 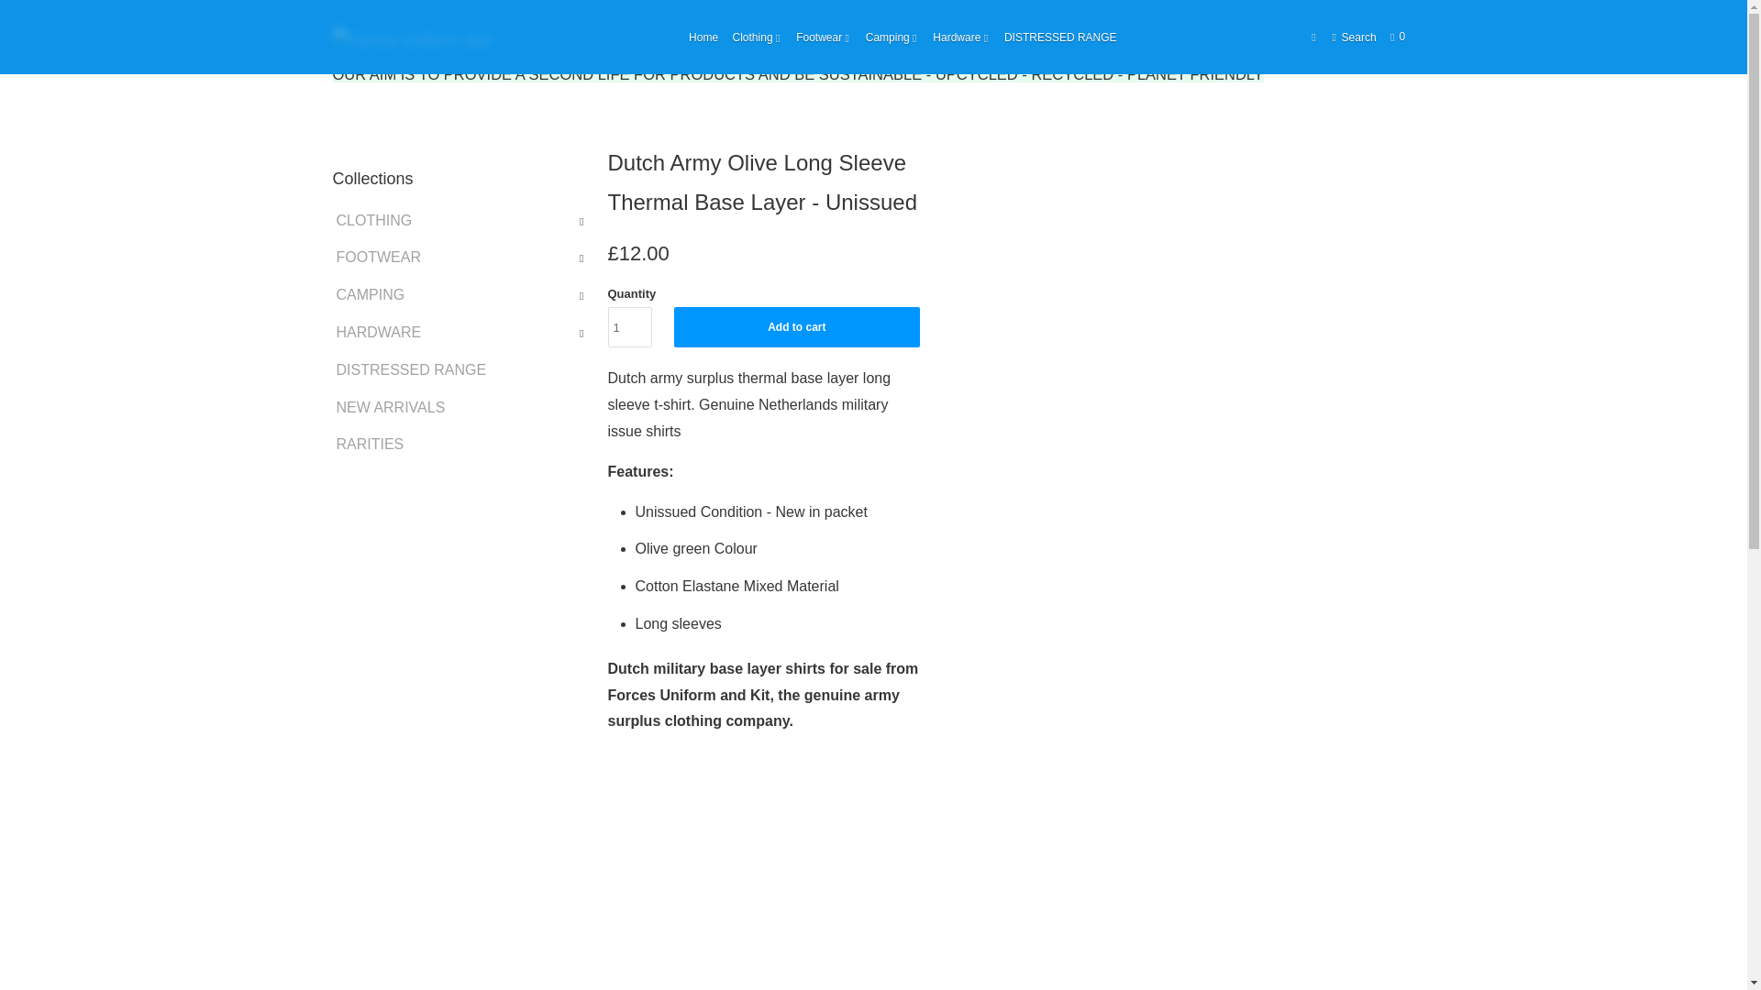 I want to click on Home, so click(x=703, y=37).